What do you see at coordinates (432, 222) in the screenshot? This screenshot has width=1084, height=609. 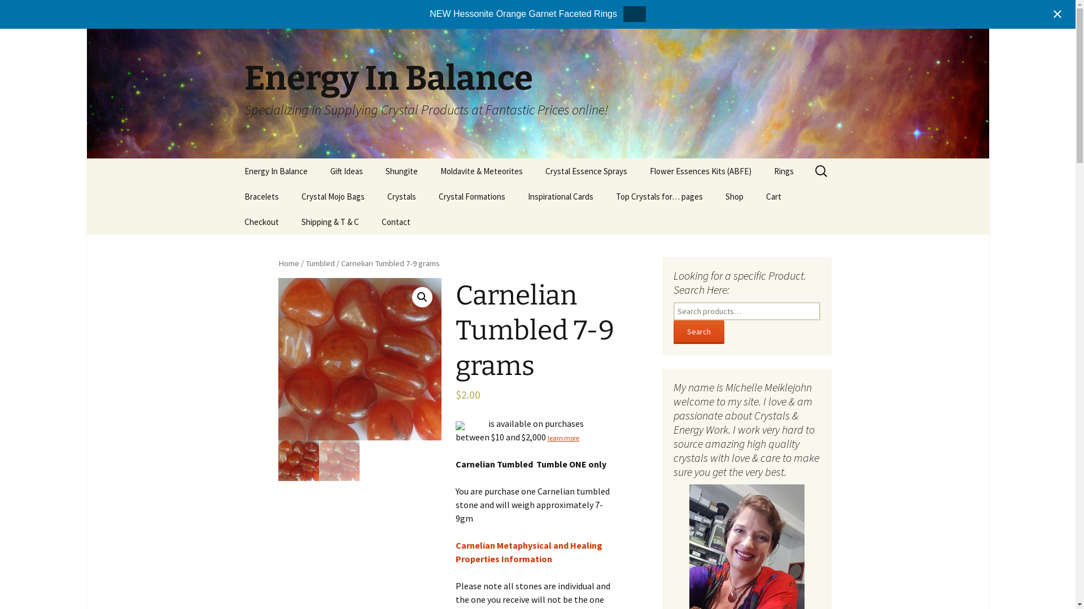 I see `Aegirine (Acmite)` at bounding box center [432, 222].